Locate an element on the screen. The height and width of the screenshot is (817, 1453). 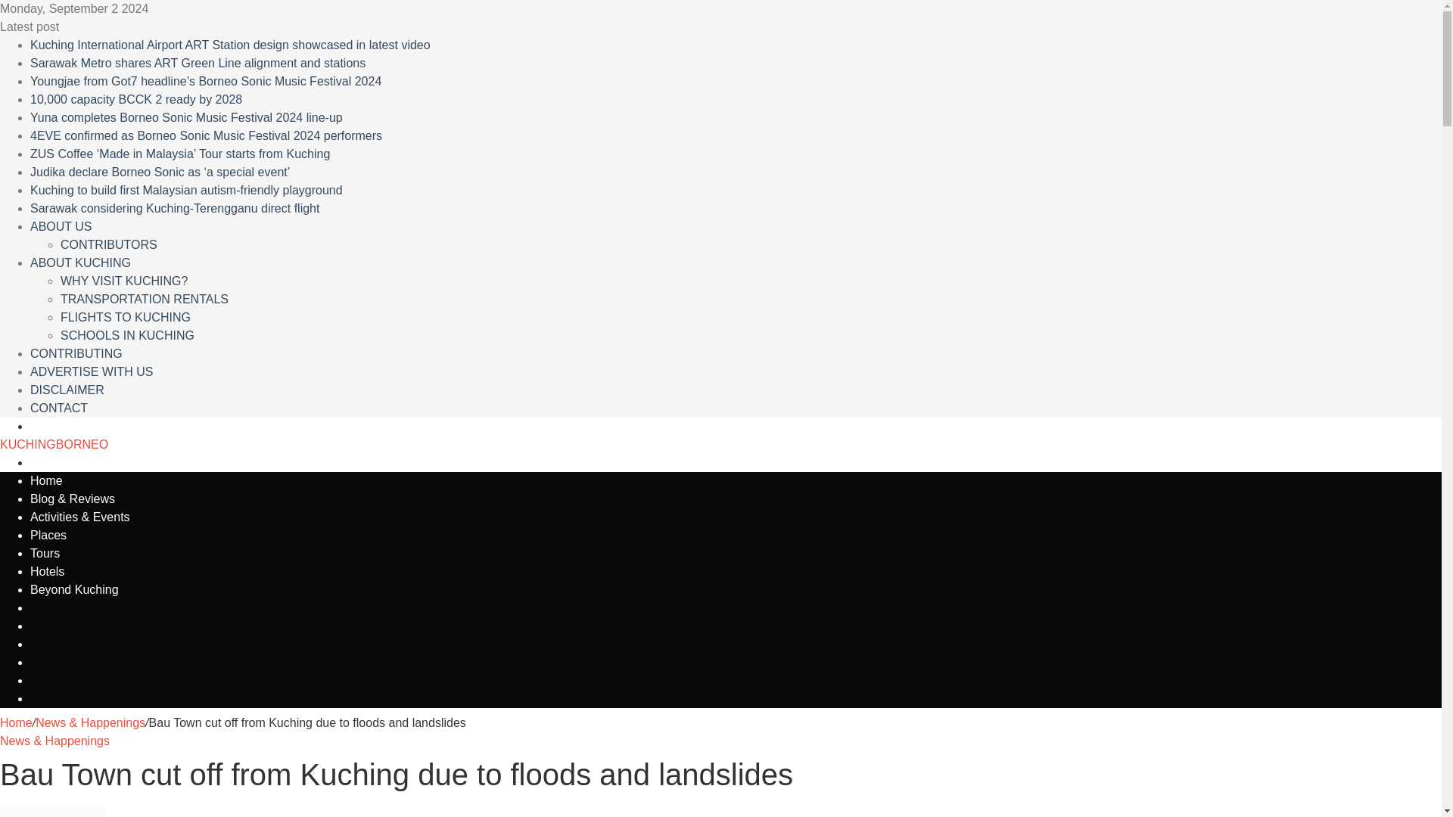
Home is located at coordinates (16, 723).